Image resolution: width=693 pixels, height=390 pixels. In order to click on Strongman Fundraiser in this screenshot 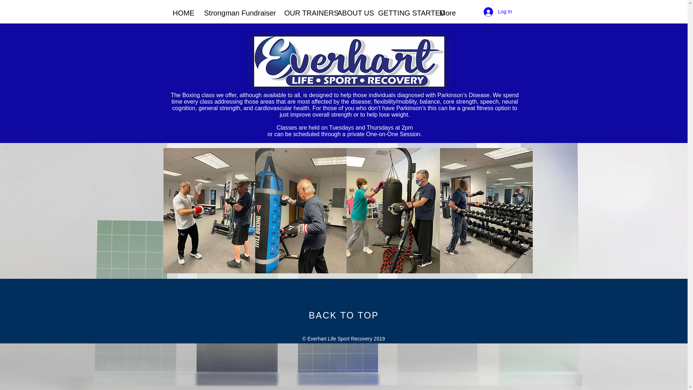, I will do `click(238, 13)`.